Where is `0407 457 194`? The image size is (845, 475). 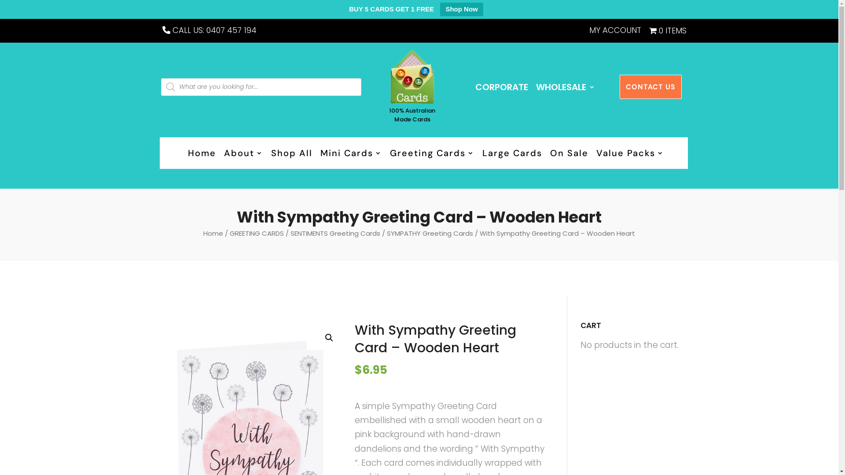
0407 457 194 is located at coordinates (231, 30).